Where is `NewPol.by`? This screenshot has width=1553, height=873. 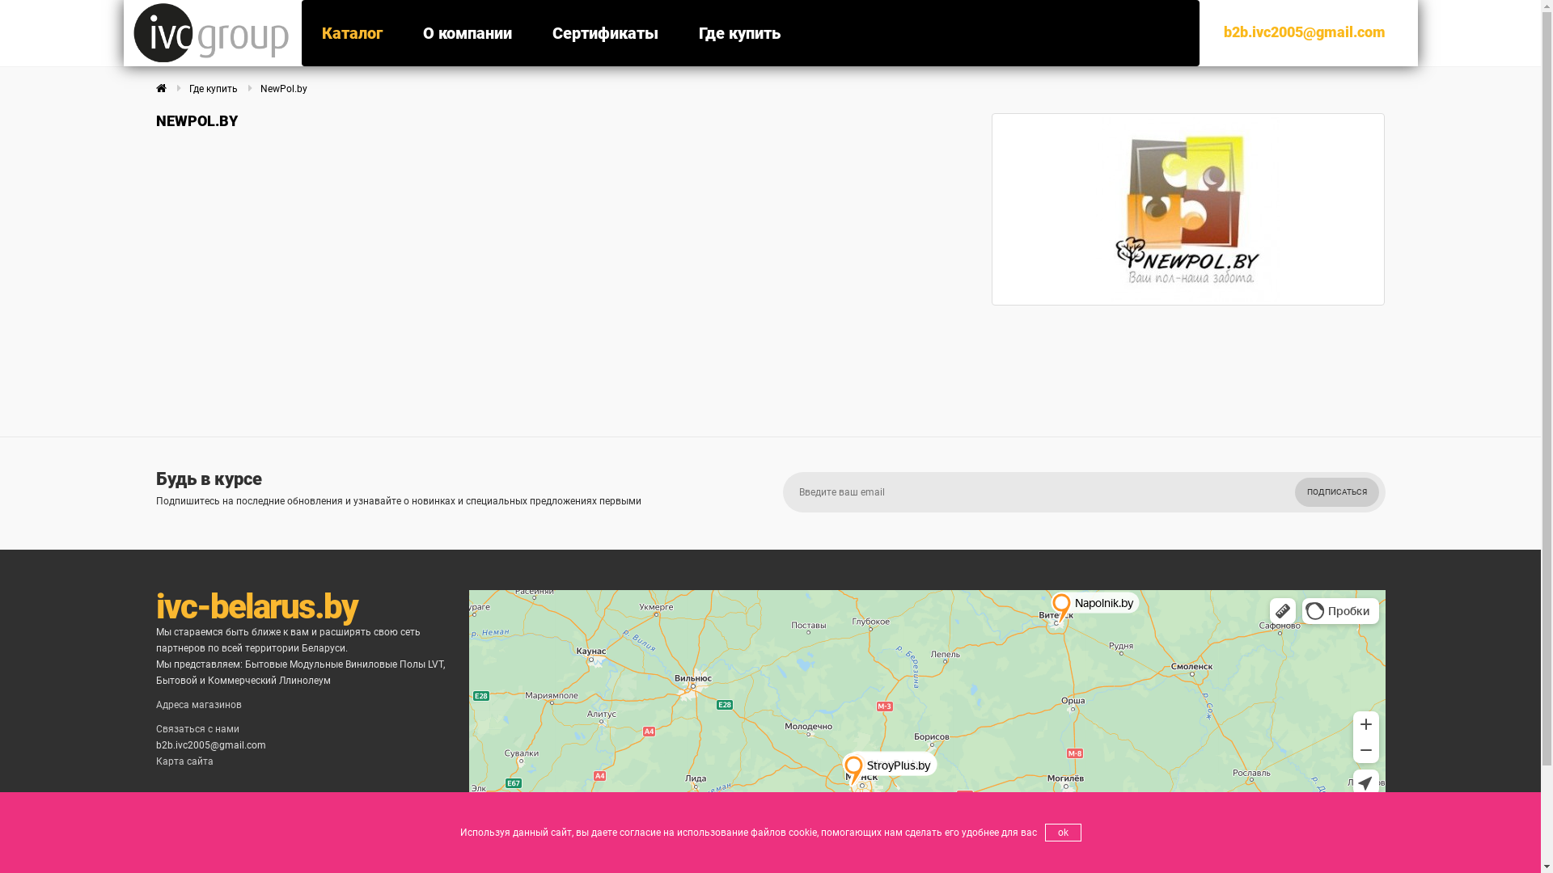 NewPol.by is located at coordinates (1189, 209).